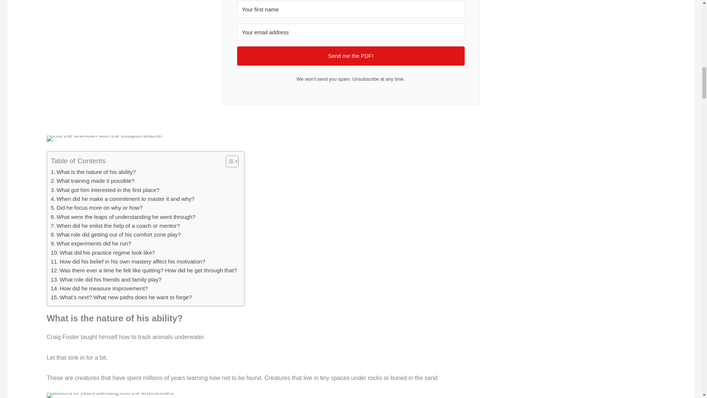 The height and width of the screenshot is (398, 707). What do you see at coordinates (123, 199) in the screenshot?
I see `When did he make a commitment to master it and why?` at bounding box center [123, 199].